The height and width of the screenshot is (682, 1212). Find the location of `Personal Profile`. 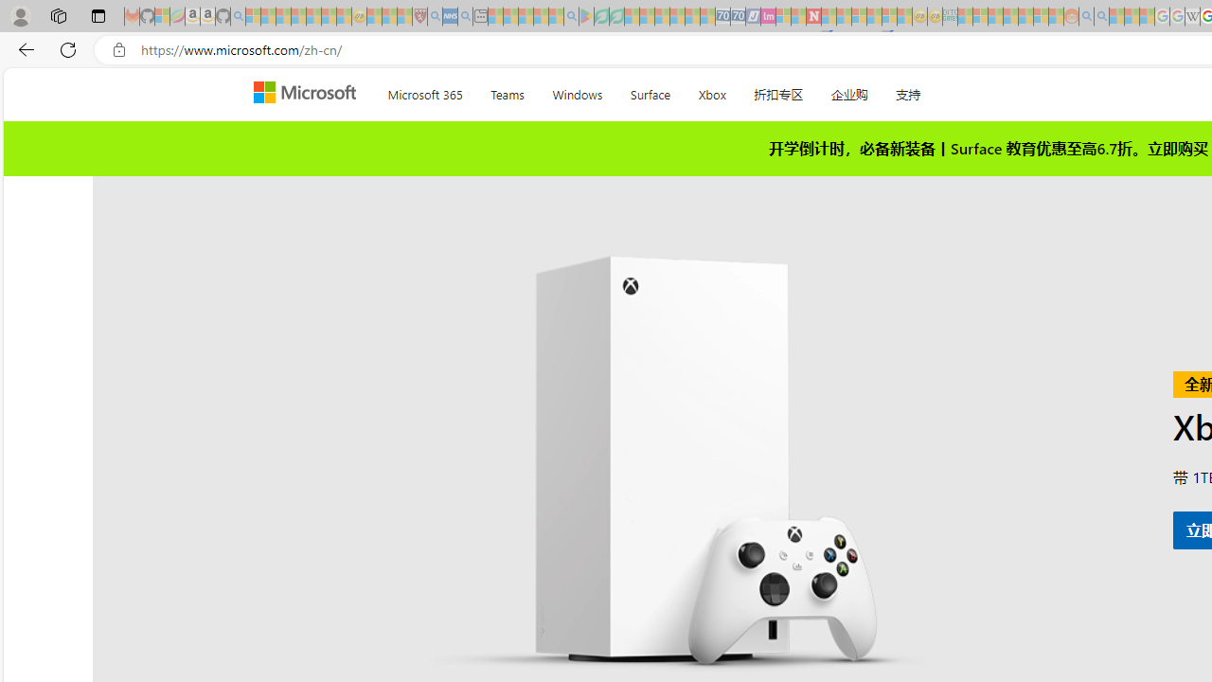

Personal Profile is located at coordinates (20, 15).